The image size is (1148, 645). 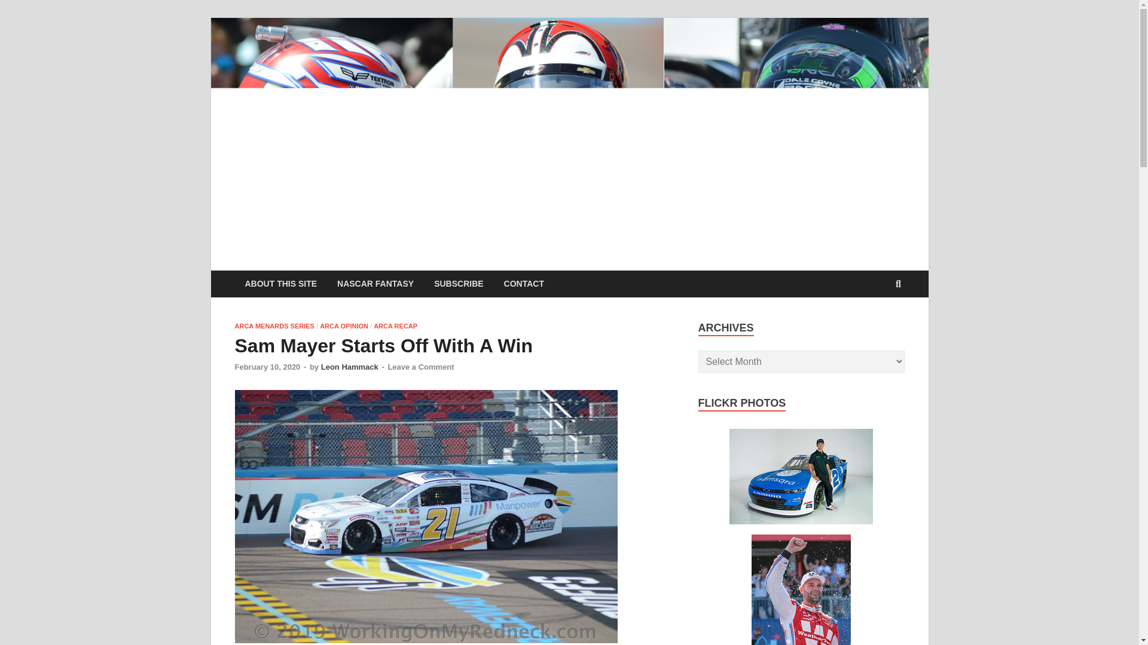 I want to click on ARCA MENARDS SERIES, so click(x=274, y=326).